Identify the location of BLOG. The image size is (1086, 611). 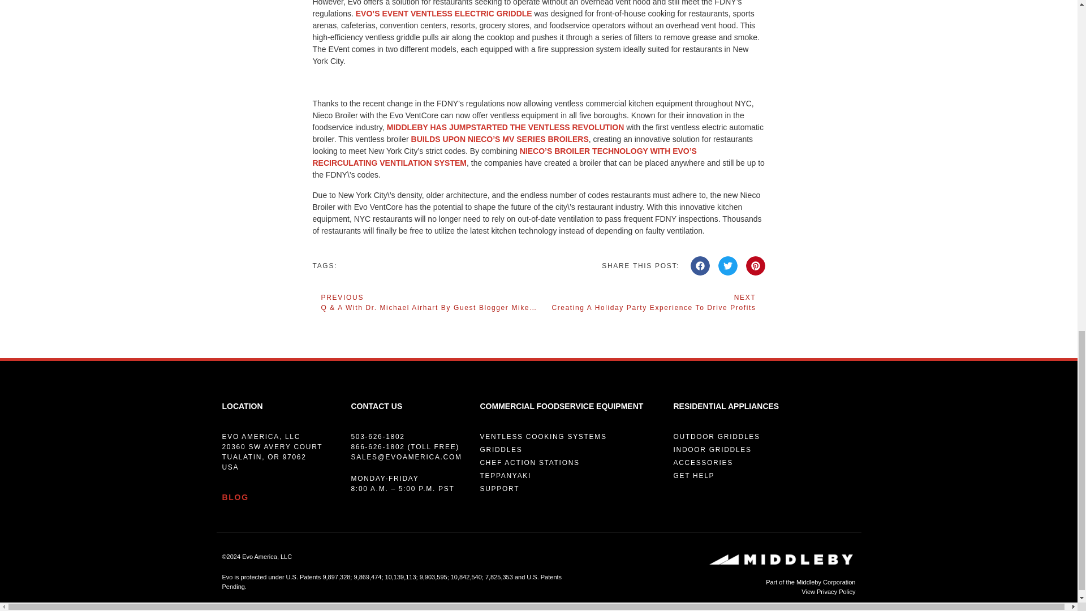
(235, 497).